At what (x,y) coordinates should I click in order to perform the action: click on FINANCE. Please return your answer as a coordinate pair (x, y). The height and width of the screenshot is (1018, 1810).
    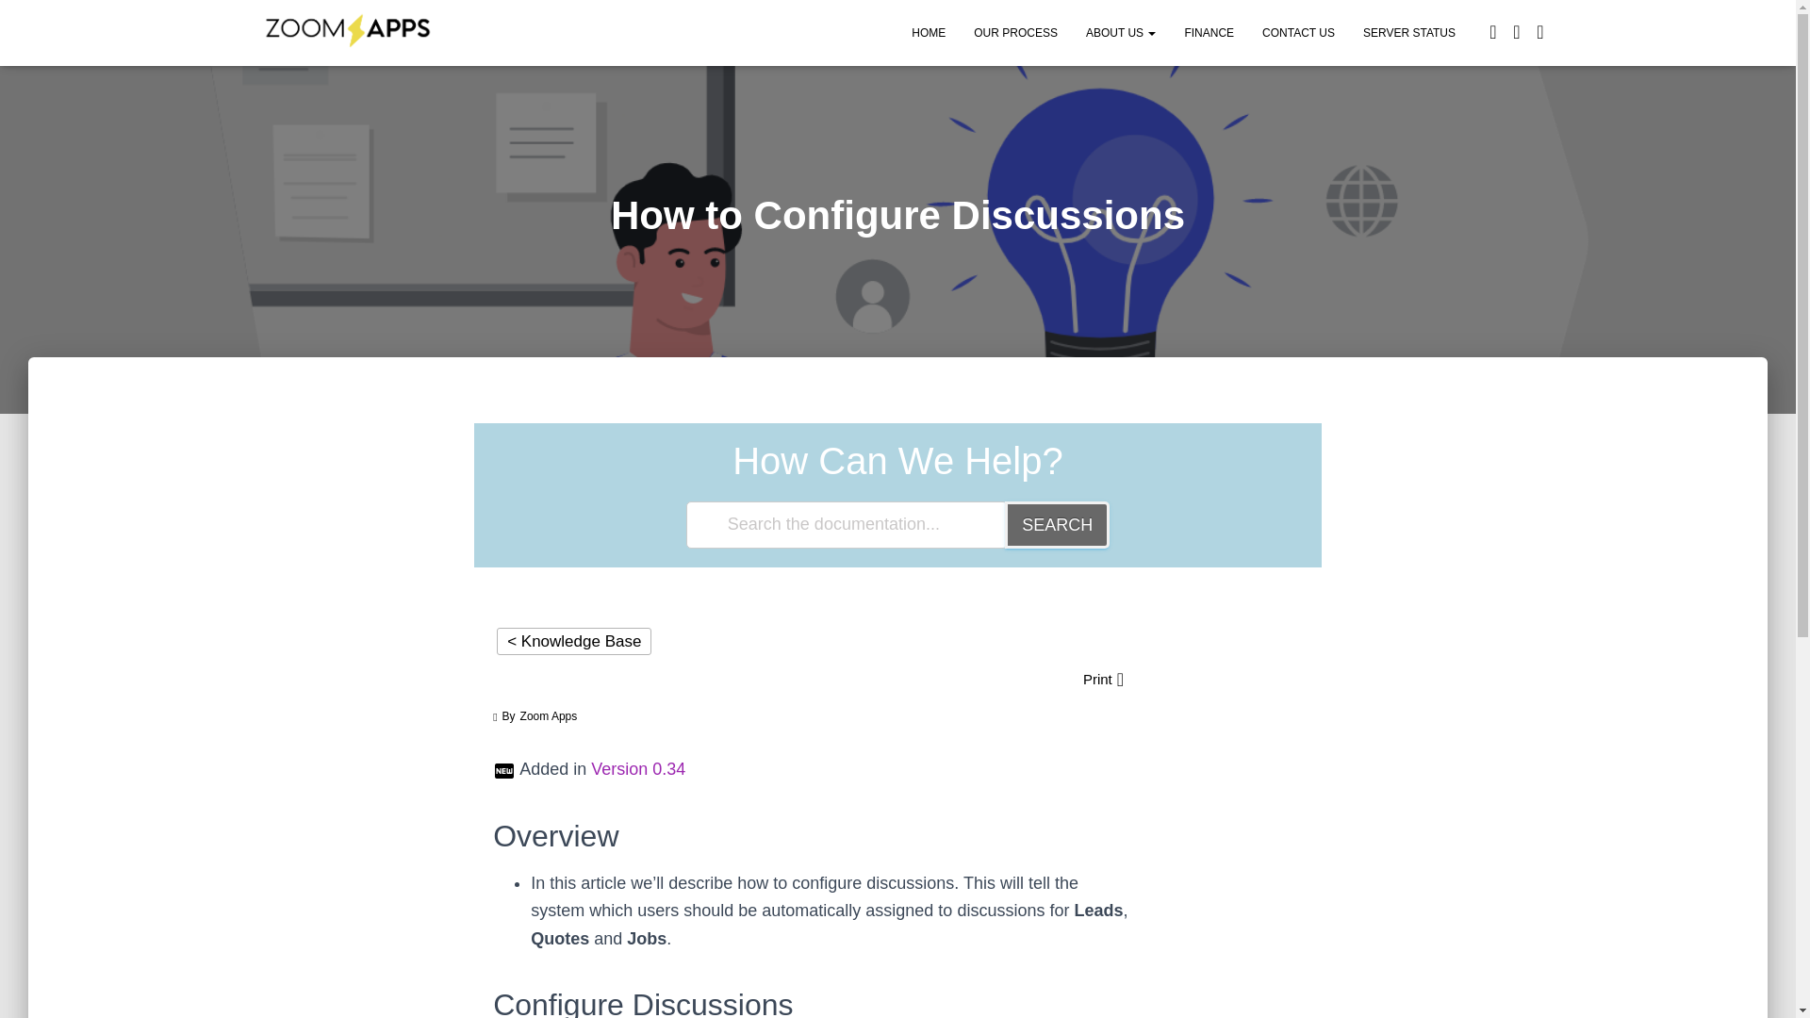
    Looking at the image, I should click on (1209, 32).